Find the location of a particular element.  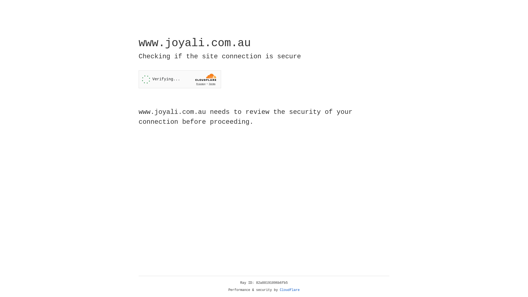

Cloudflare is located at coordinates (290, 290).